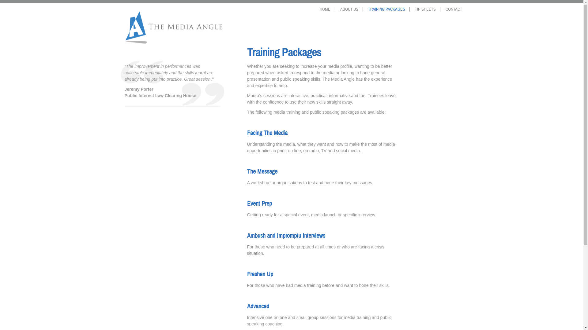  I want to click on Event Prep, so click(260, 204).